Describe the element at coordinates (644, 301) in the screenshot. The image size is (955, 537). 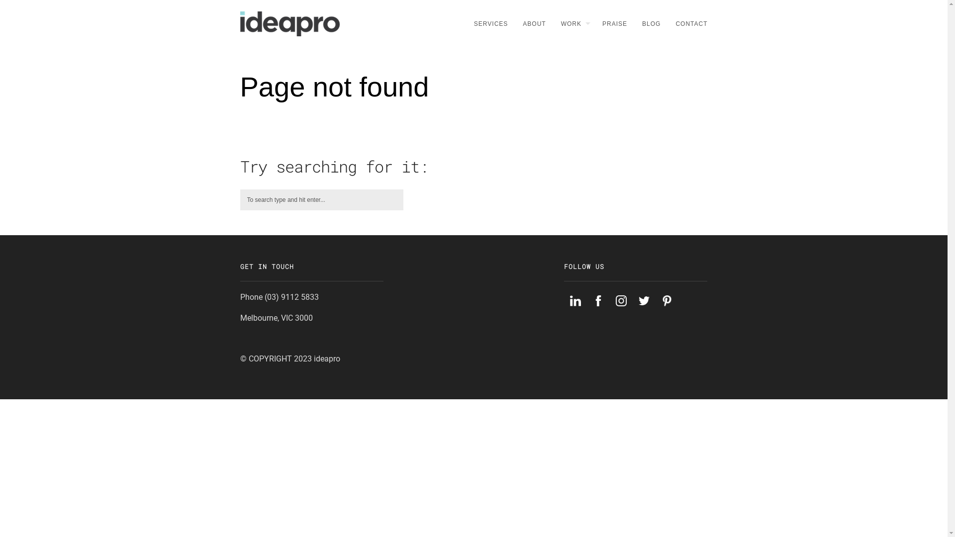
I see `Twitter` at that location.